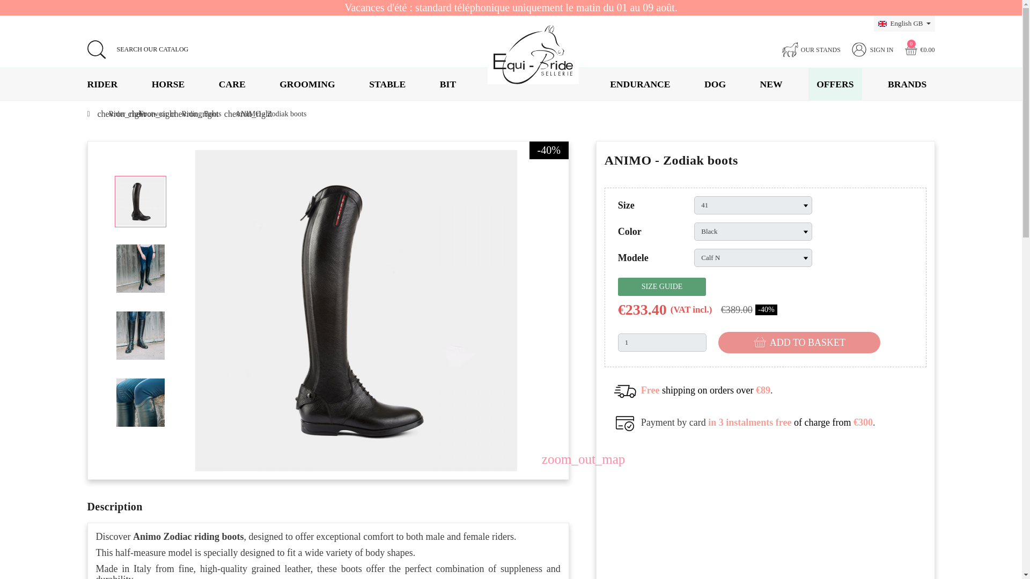  I want to click on OUR STANDS, so click(811, 49).